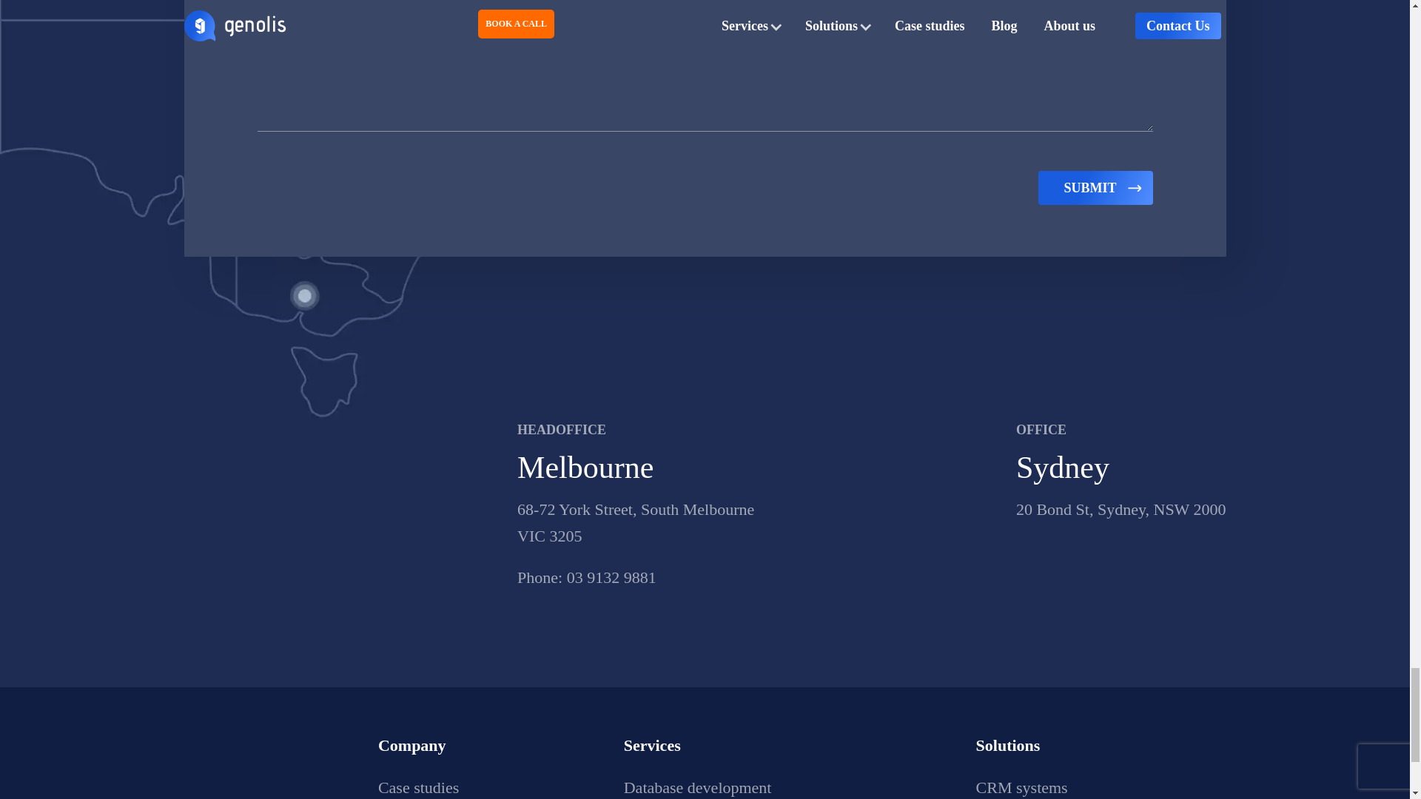 The image size is (1421, 799). I want to click on SUBMIT, so click(1095, 188).